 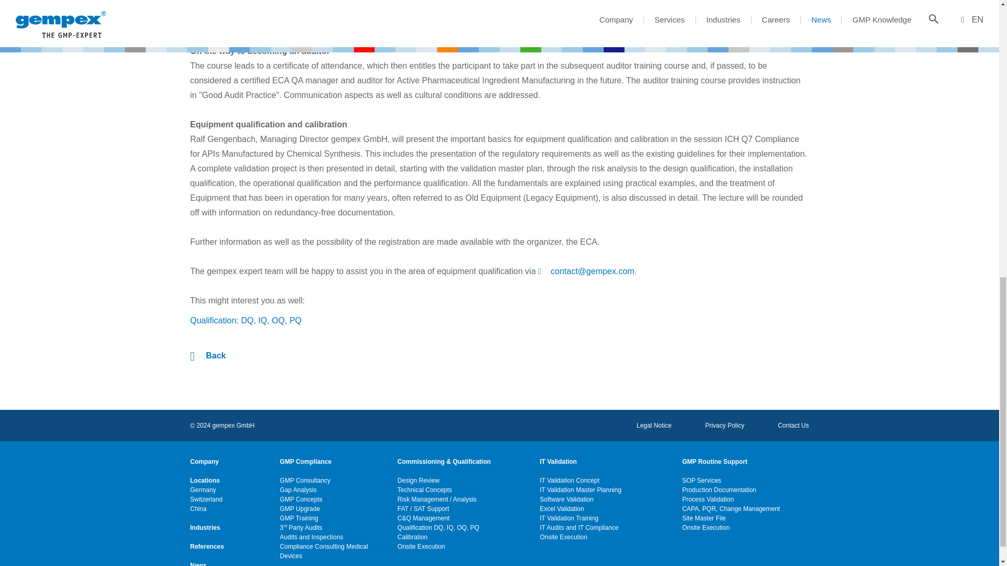 What do you see at coordinates (425, 489) in the screenshot?
I see `Technical Concepts` at bounding box center [425, 489].